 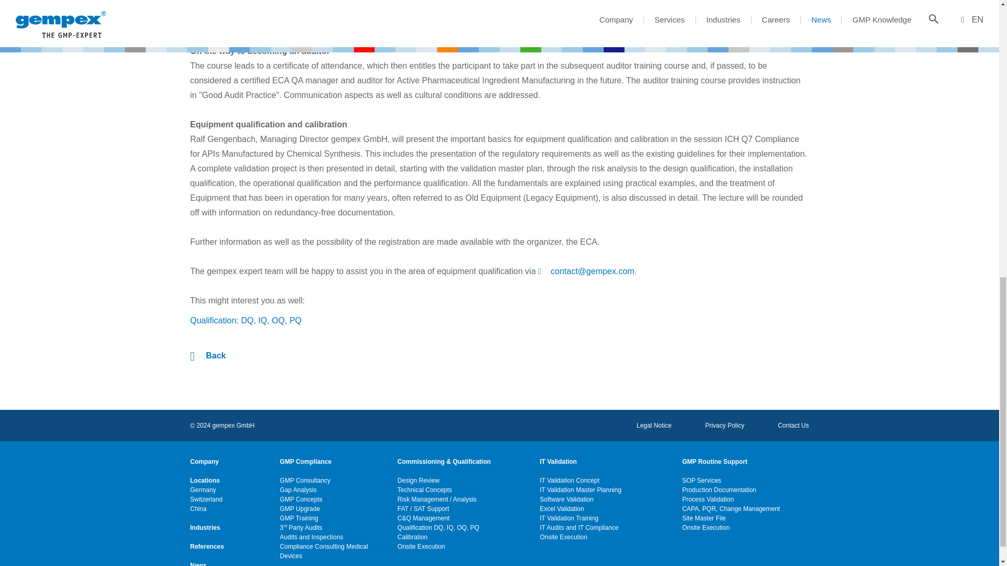 What do you see at coordinates (425, 489) in the screenshot?
I see `Technical Concepts` at bounding box center [425, 489].